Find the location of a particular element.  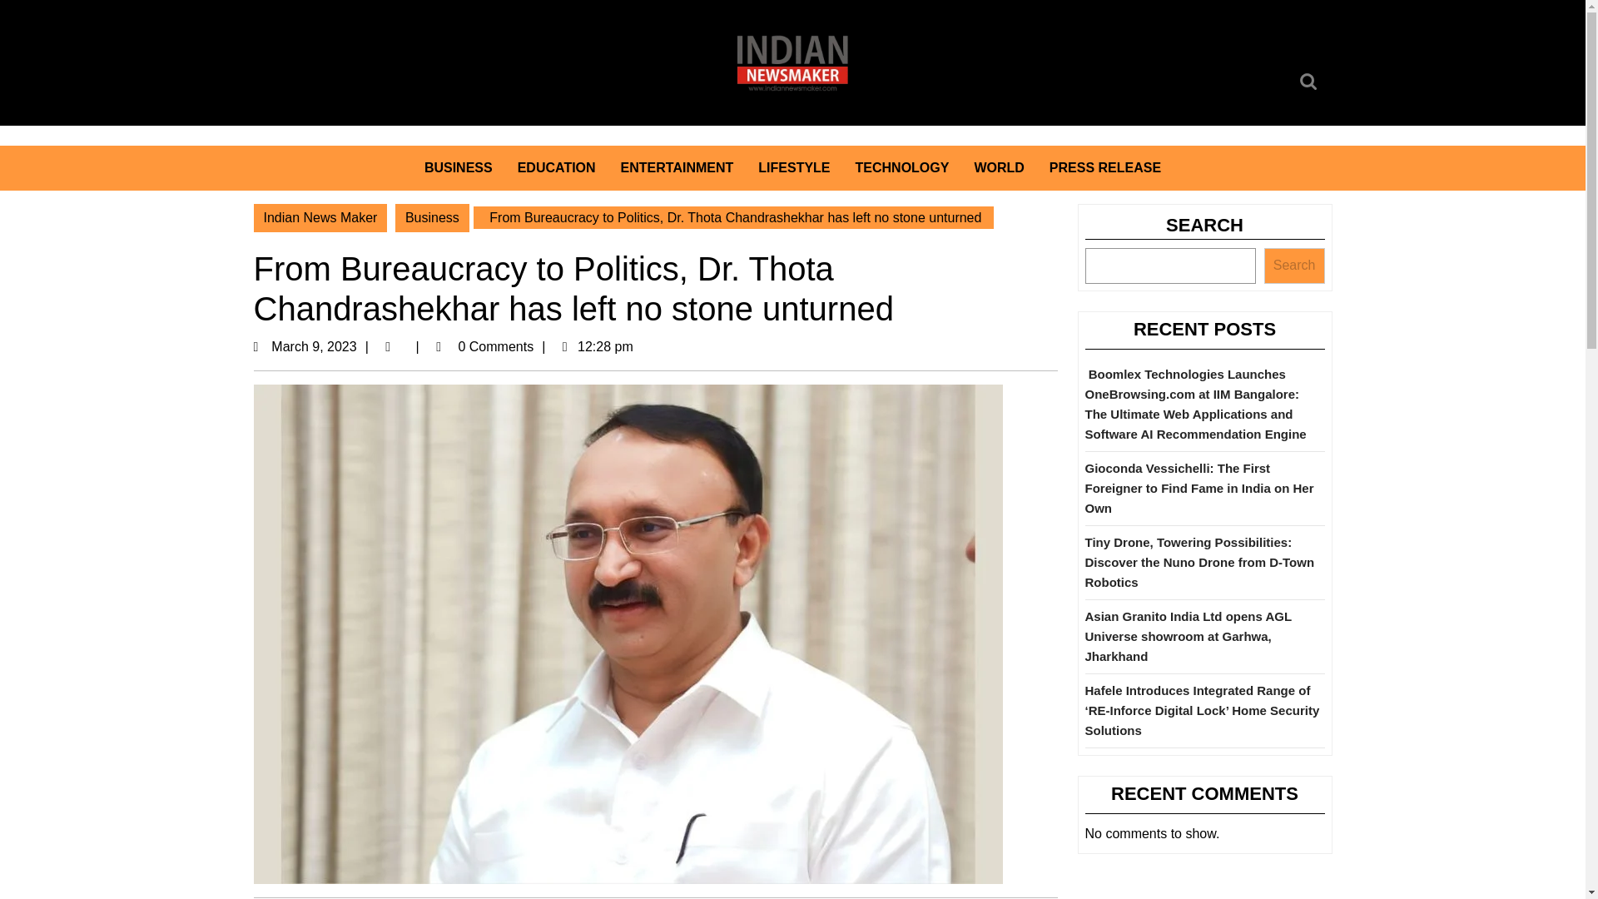

Search is located at coordinates (1310, 81).